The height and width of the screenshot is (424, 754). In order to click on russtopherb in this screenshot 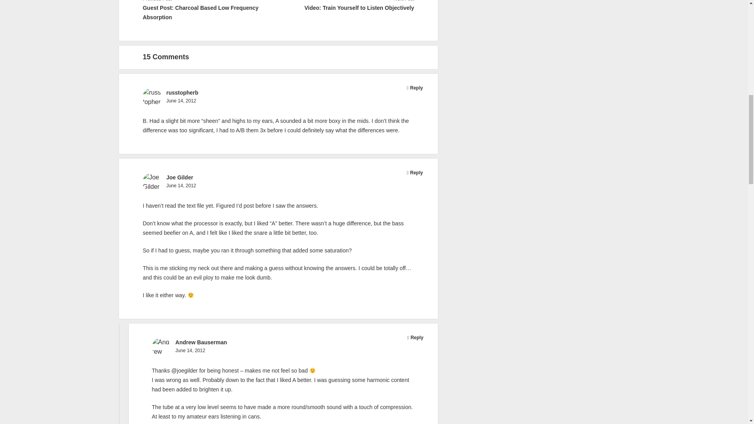, I will do `click(182, 93)`.